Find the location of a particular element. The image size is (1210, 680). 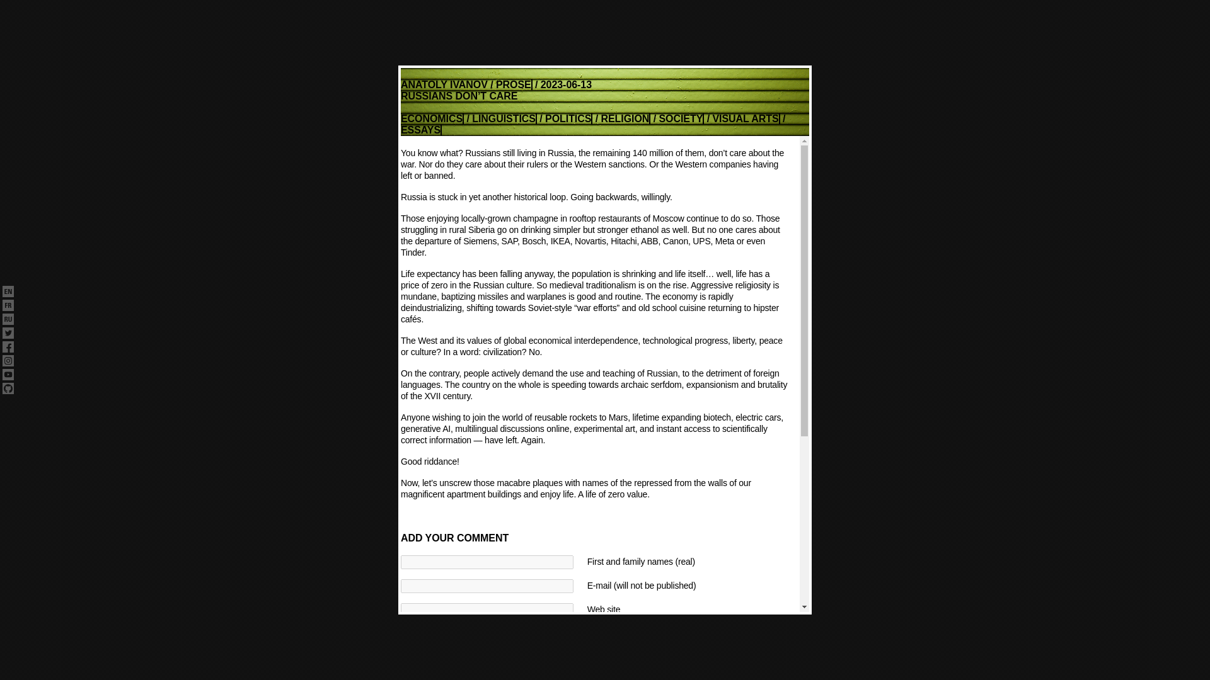

RELIGION is located at coordinates (626, 156).